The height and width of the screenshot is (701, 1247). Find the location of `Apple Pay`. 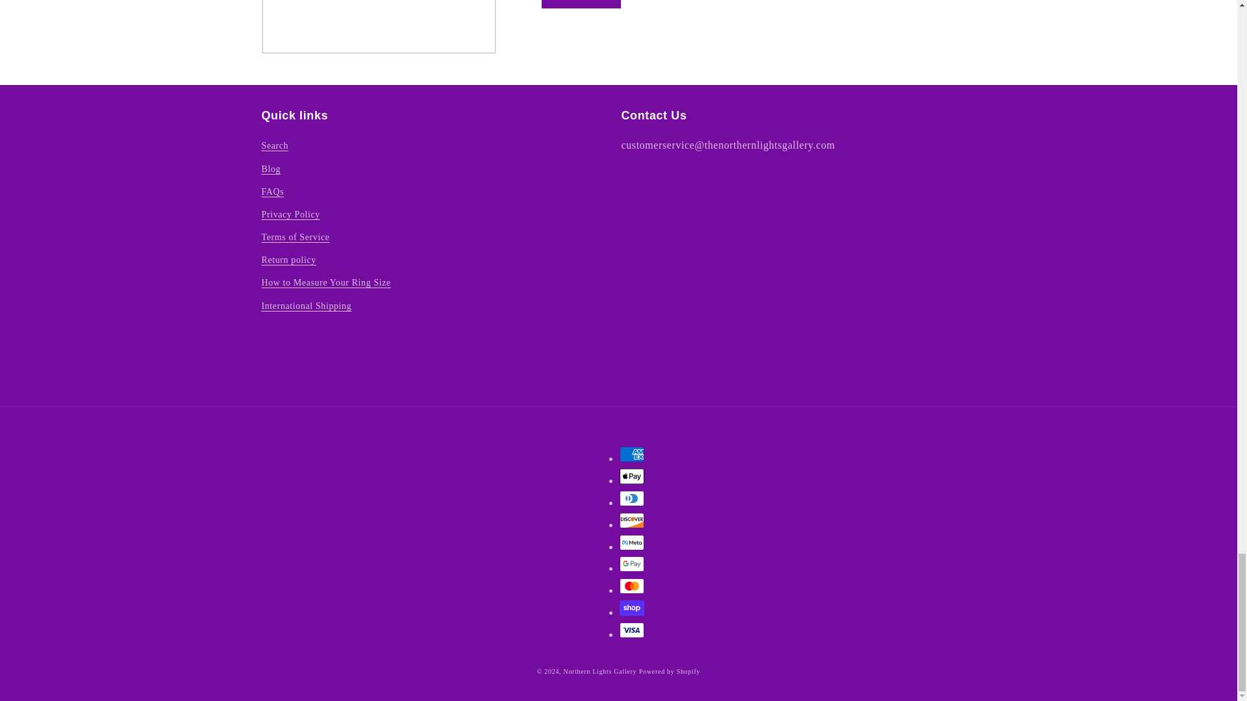

Apple Pay is located at coordinates (632, 476).